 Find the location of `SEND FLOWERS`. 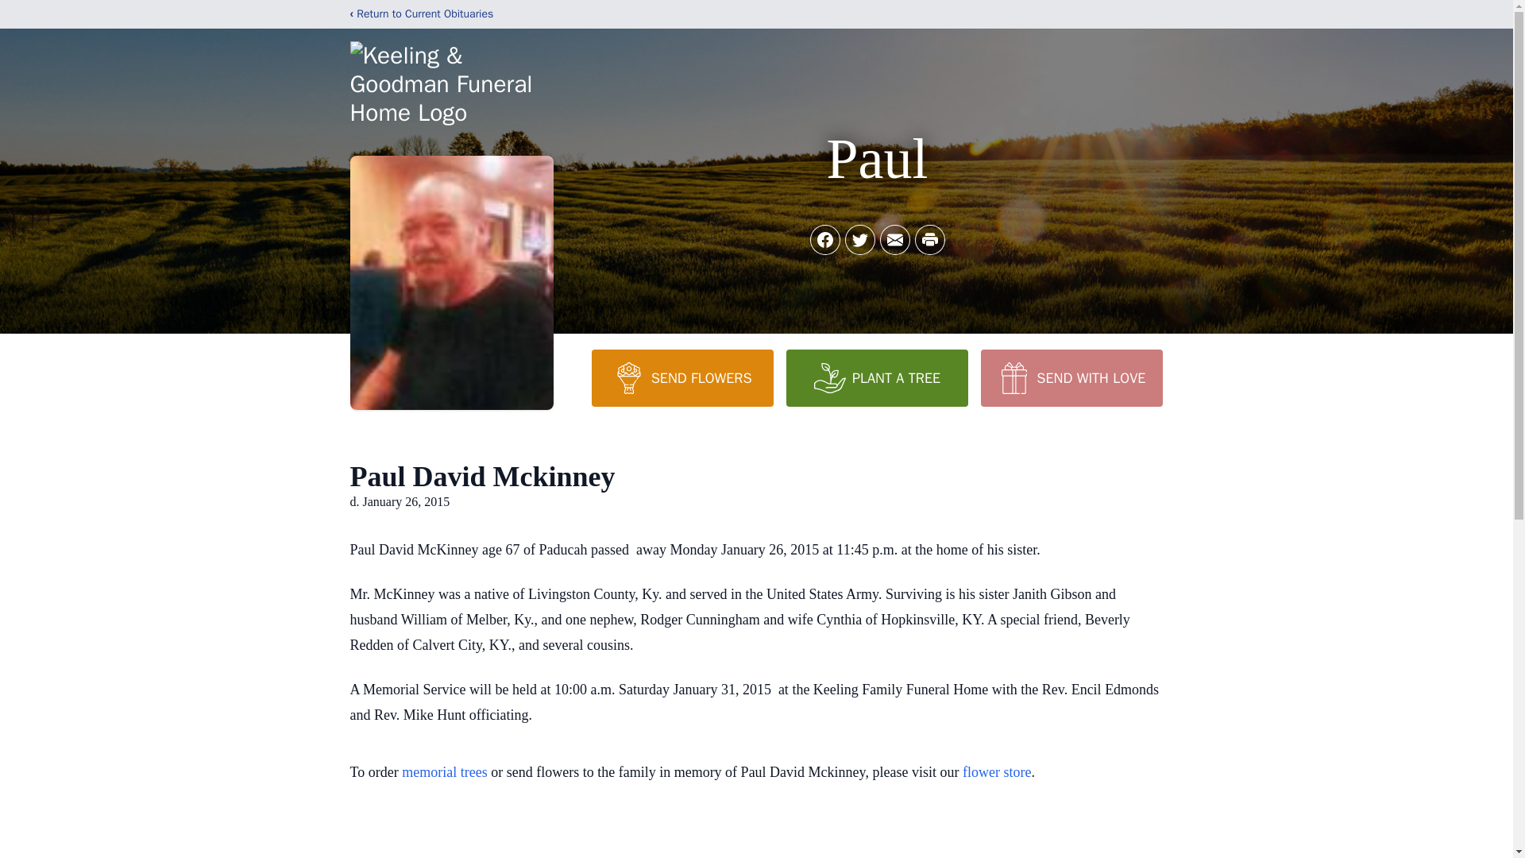

SEND FLOWERS is located at coordinates (681, 377).